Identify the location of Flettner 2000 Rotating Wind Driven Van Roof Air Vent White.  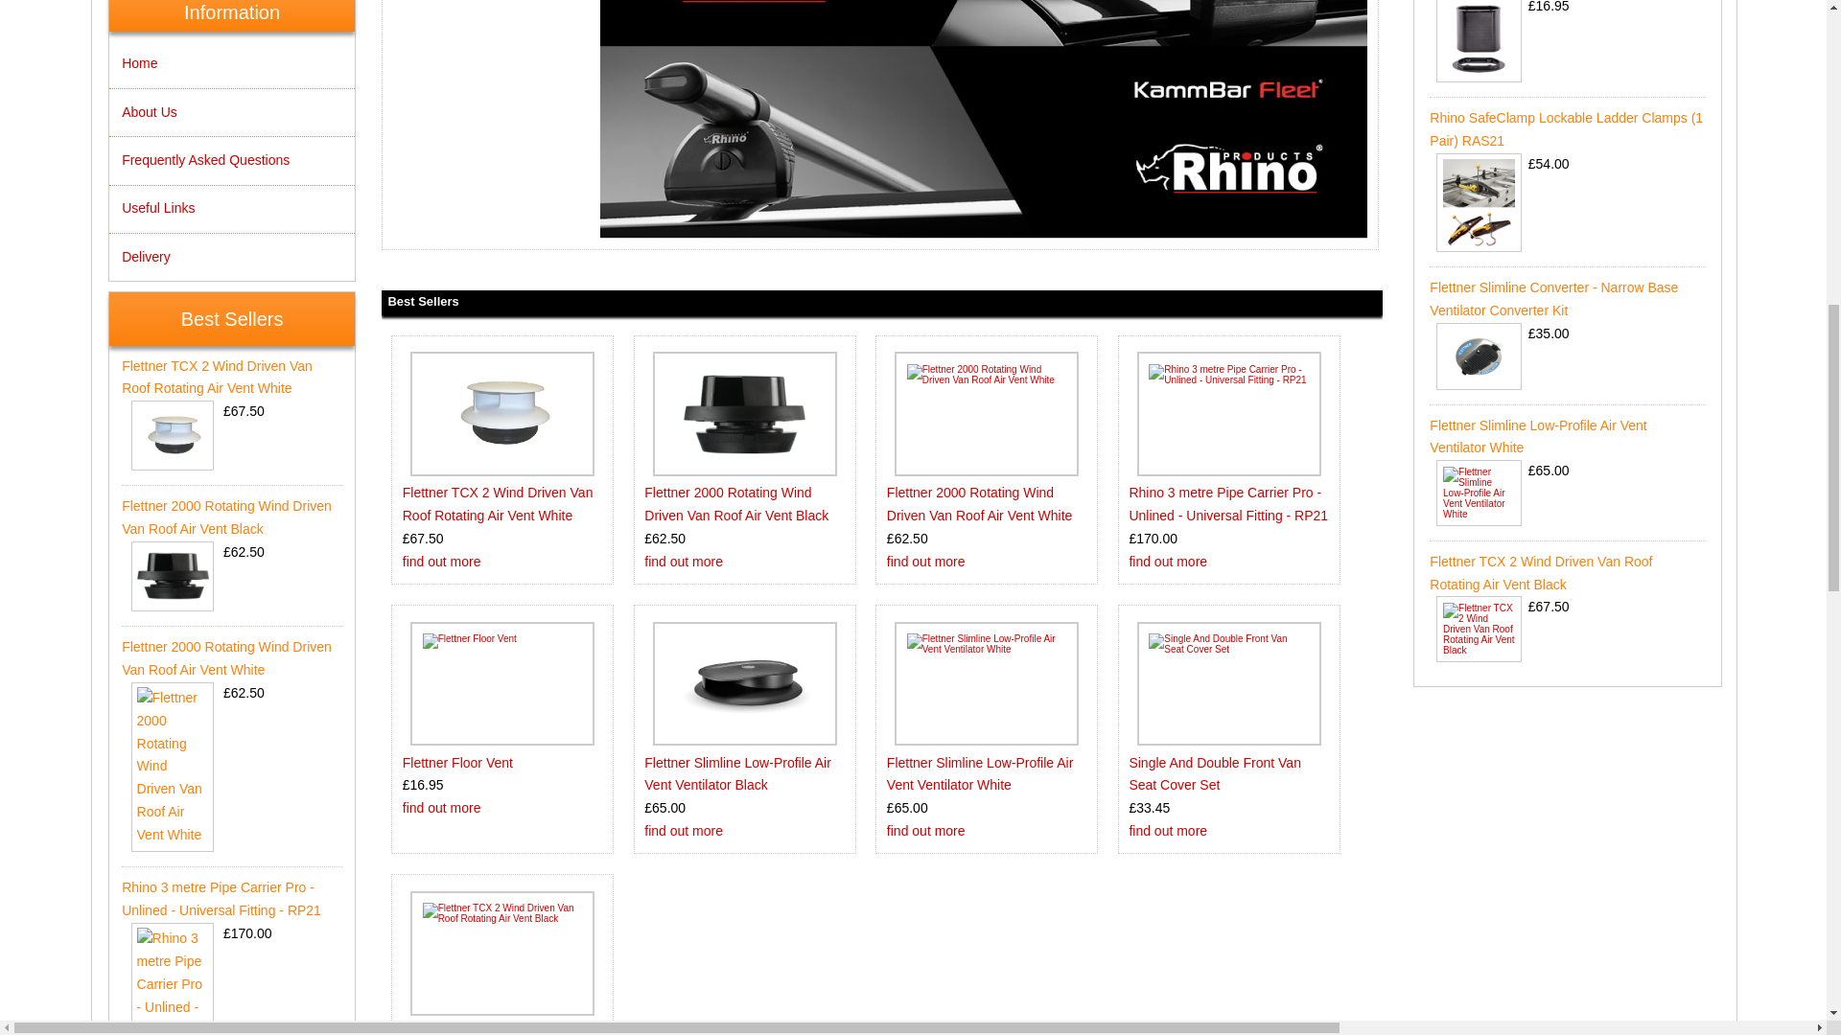
(980, 504).